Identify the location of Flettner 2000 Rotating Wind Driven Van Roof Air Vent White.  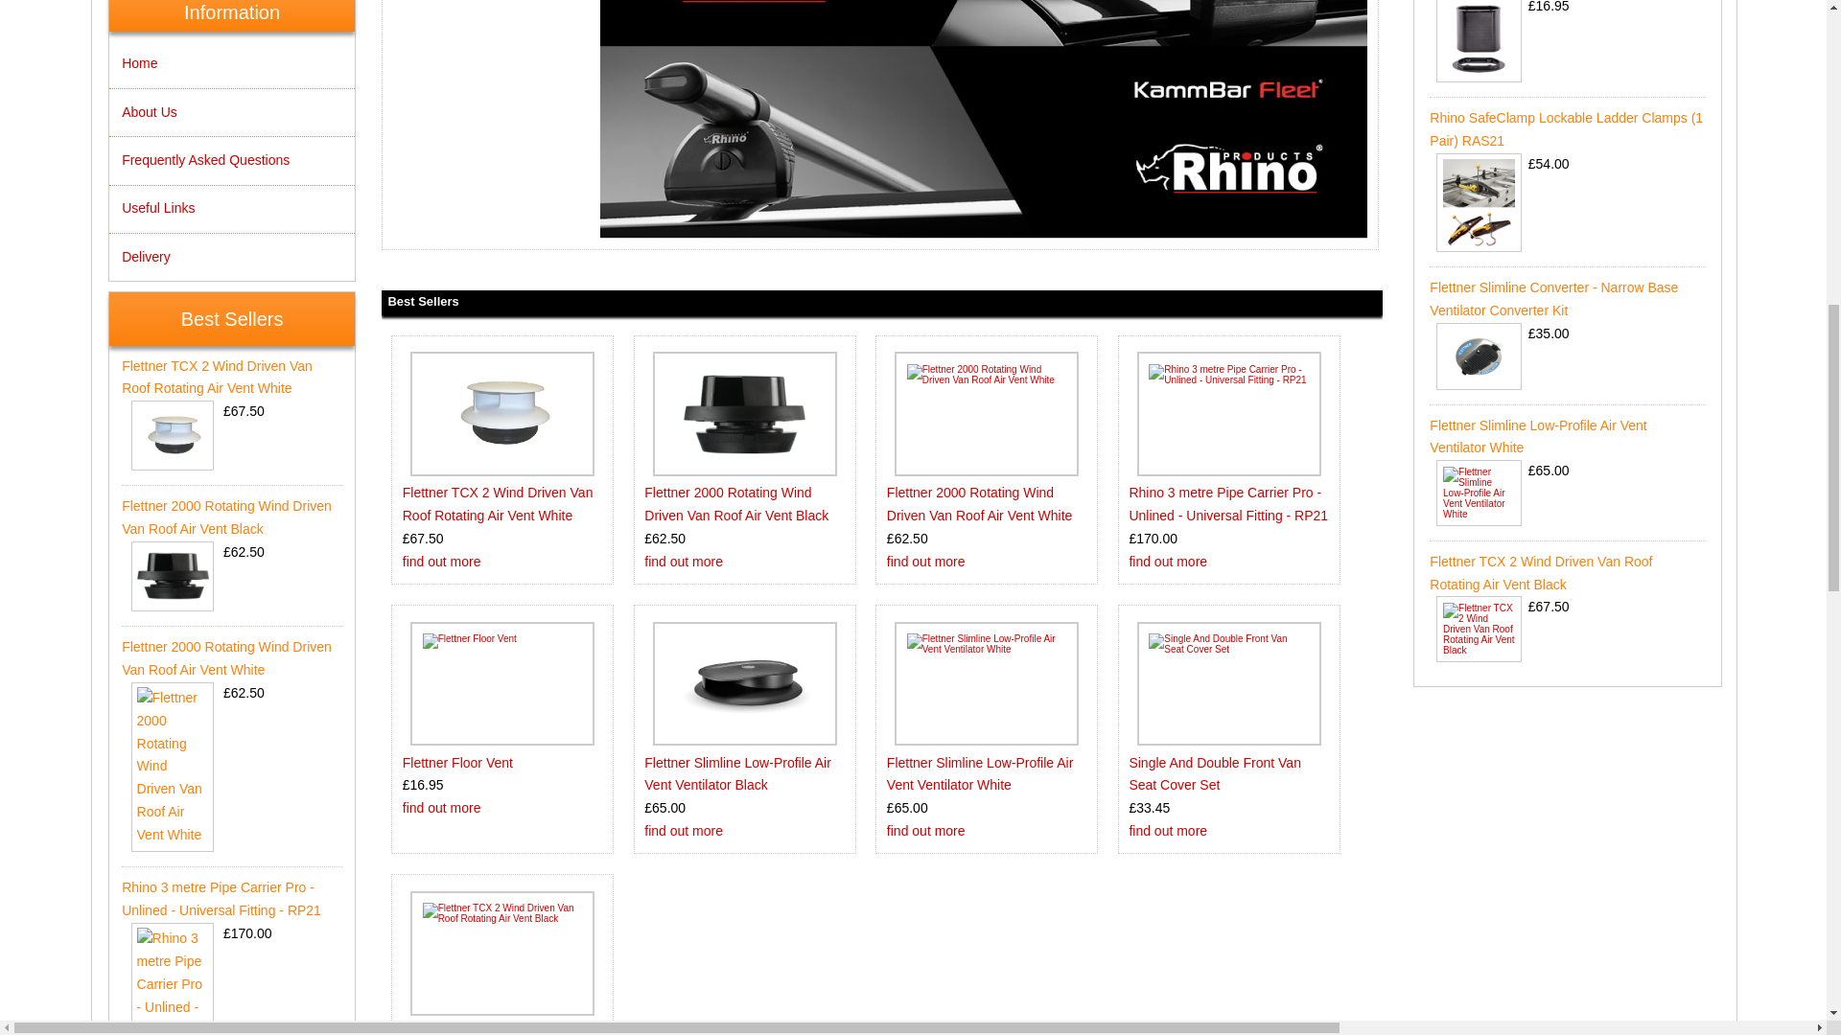
(980, 504).